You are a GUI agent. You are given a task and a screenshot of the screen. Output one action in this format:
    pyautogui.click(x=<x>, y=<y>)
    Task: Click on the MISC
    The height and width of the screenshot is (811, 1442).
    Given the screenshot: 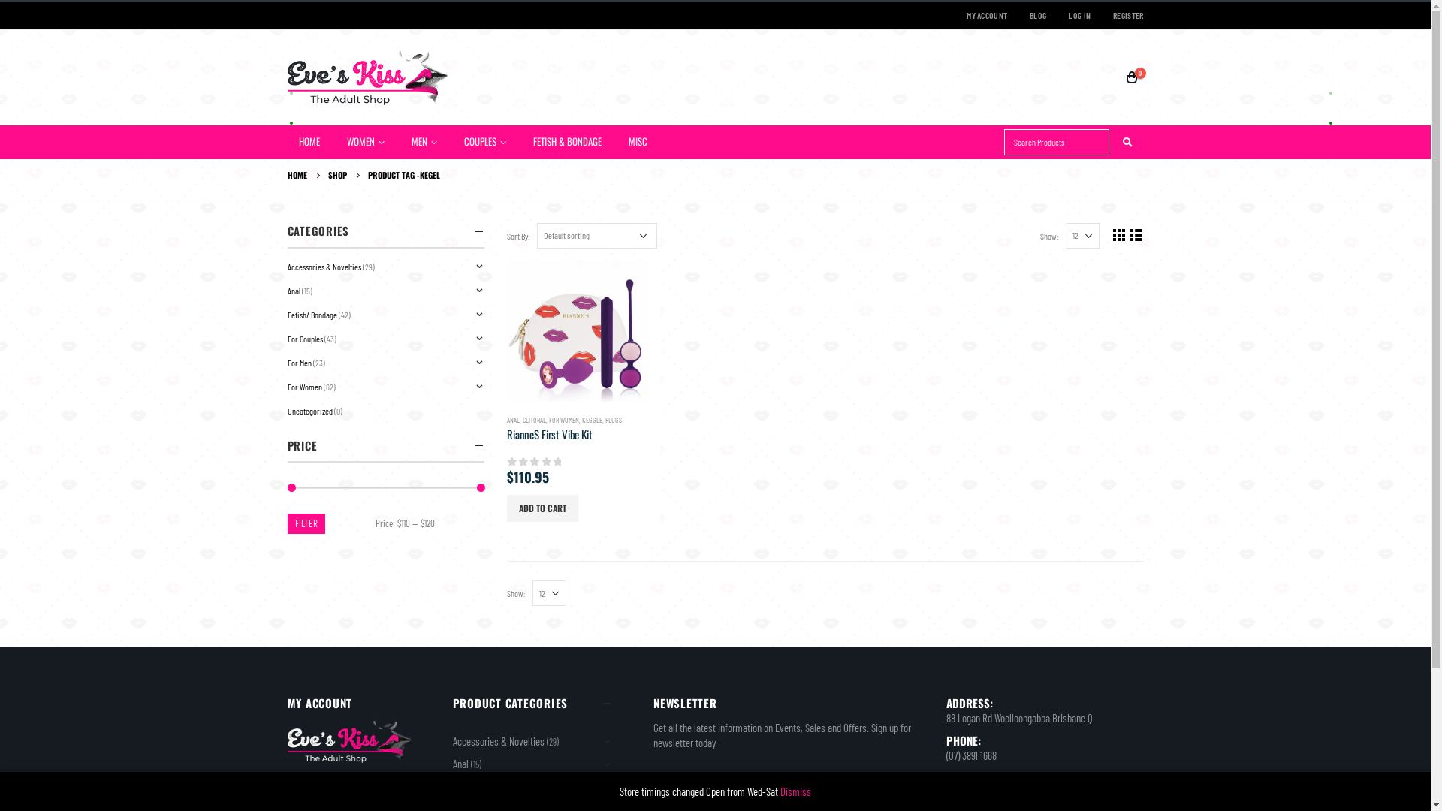 What is the action you would take?
    pyautogui.click(x=640, y=142)
    